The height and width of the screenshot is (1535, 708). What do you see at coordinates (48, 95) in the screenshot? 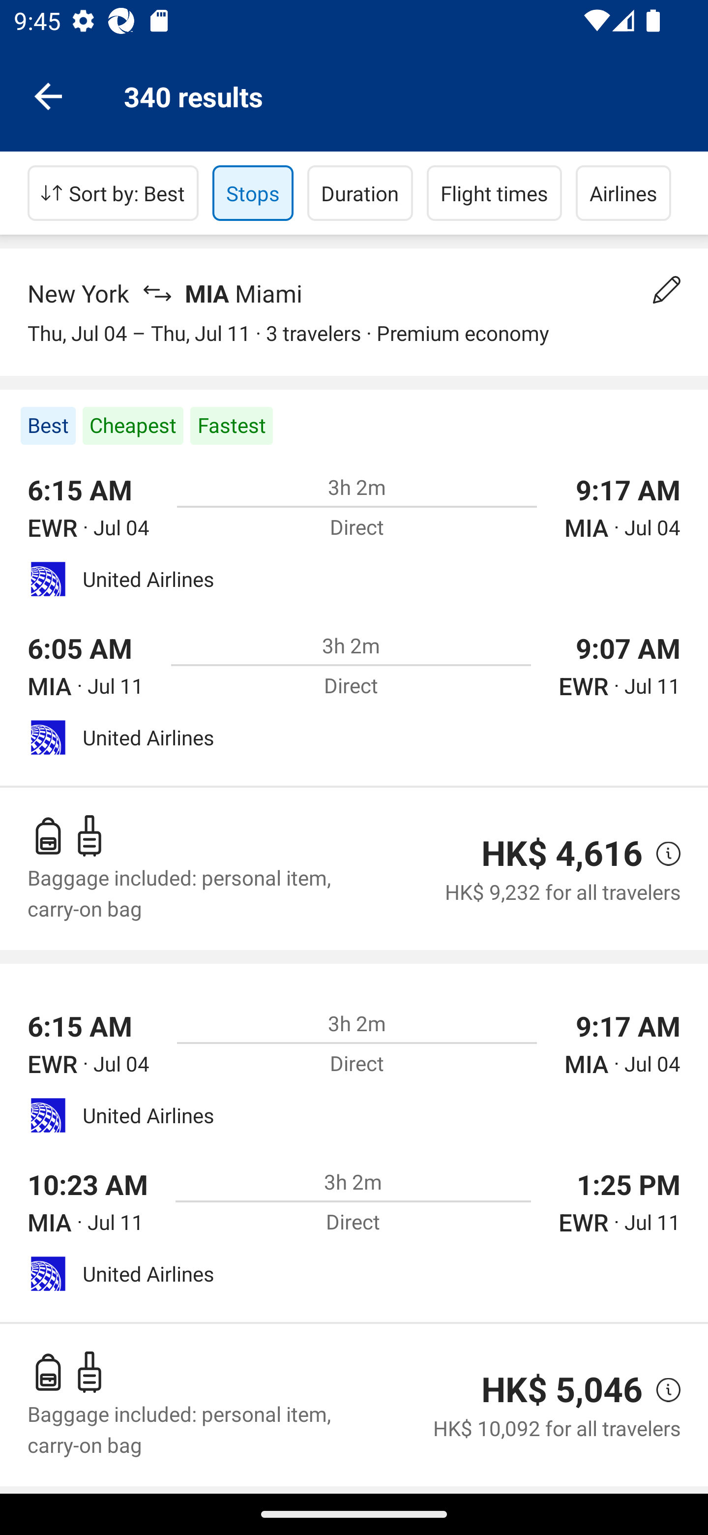
I see `Navigate up` at bounding box center [48, 95].